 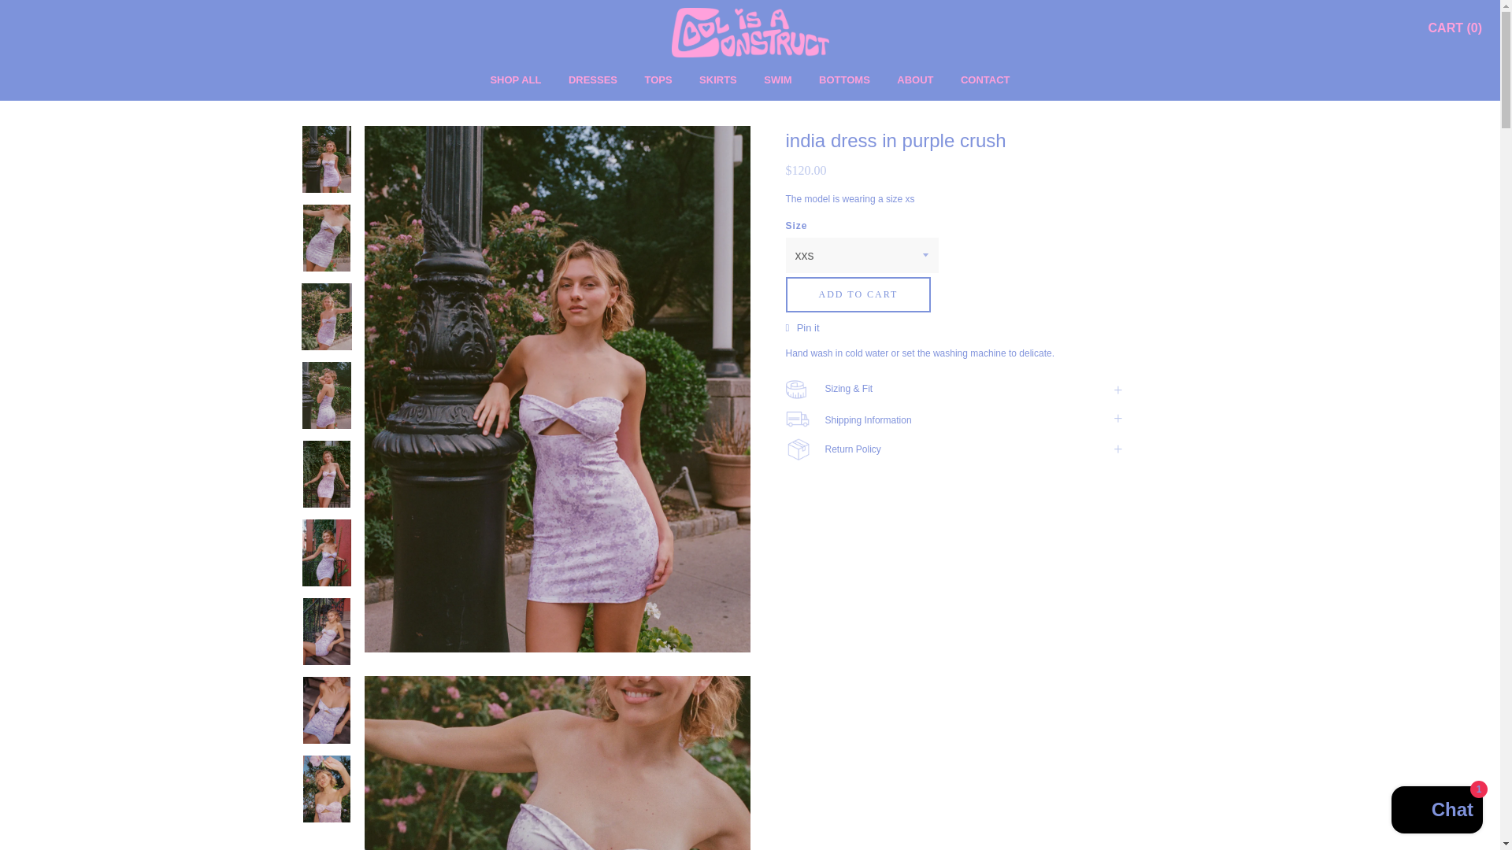 I want to click on SKIRTS, so click(x=718, y=80).